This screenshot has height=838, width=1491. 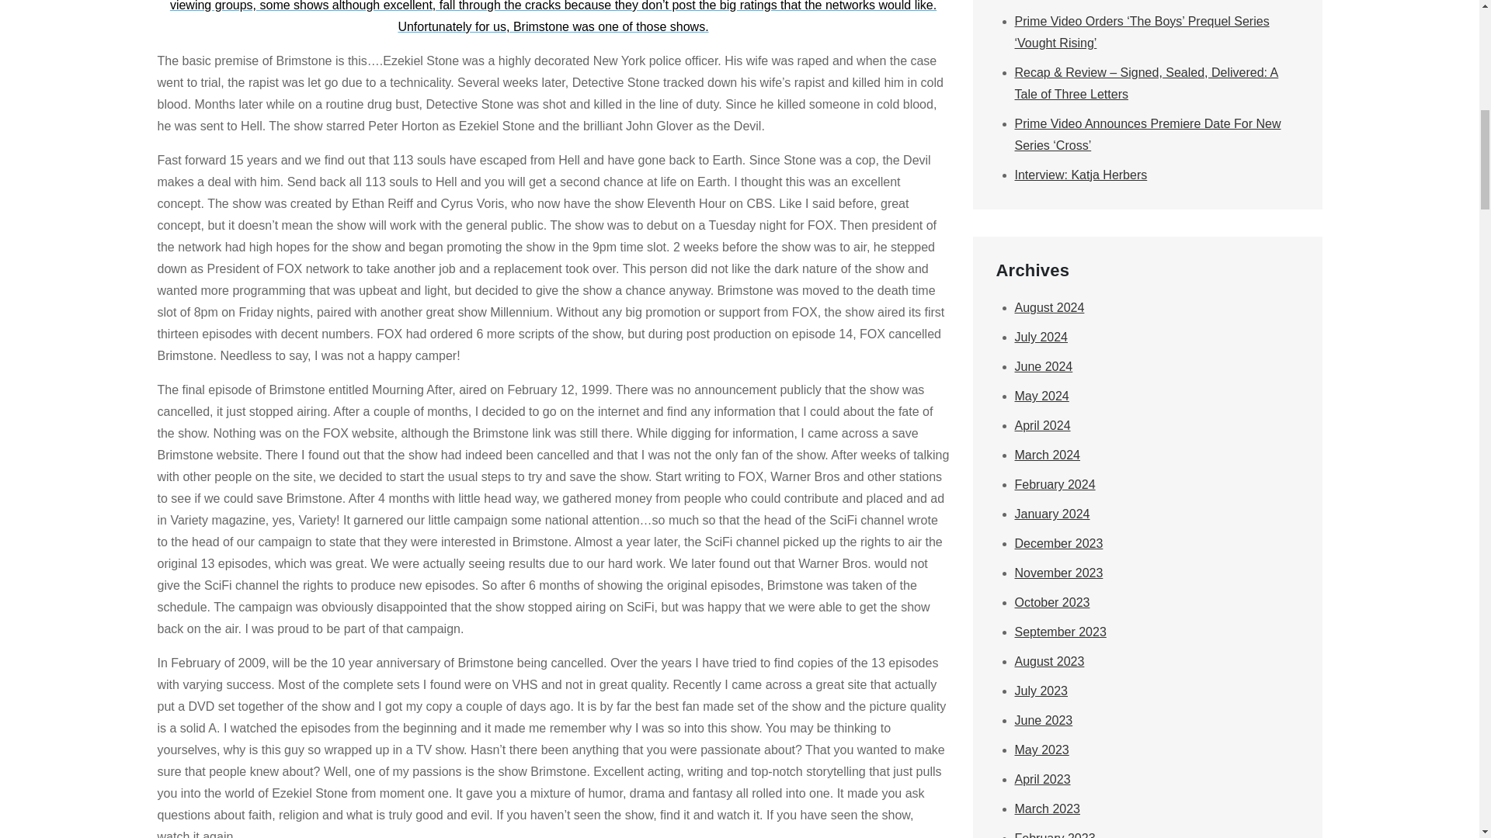 What do you see at coordinates (1042, 425) in the screenshot?
I see `April 2024` at bounding box center [1042, 425].